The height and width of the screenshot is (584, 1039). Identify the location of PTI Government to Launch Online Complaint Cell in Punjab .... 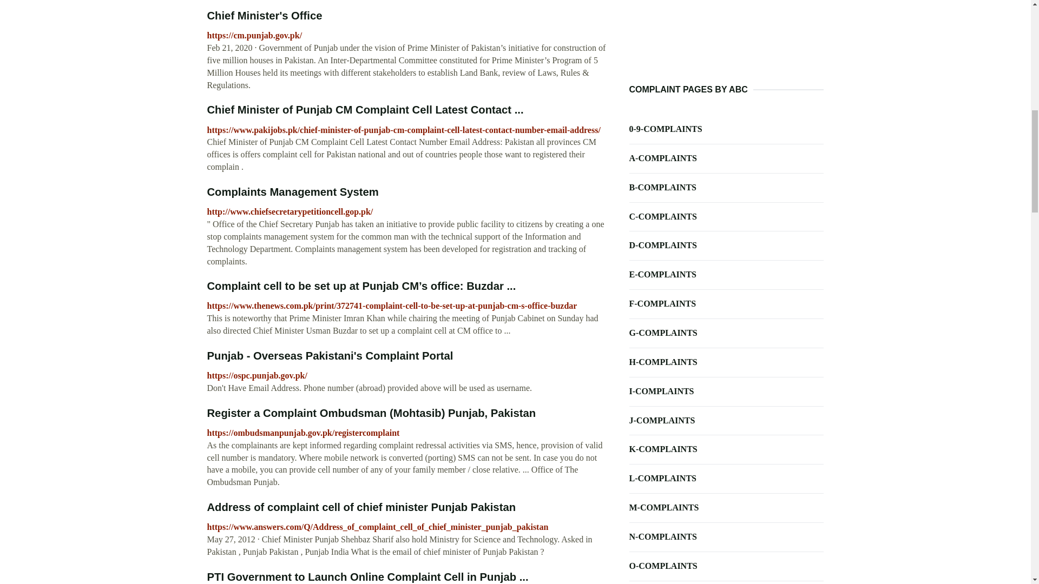
(367, 576).